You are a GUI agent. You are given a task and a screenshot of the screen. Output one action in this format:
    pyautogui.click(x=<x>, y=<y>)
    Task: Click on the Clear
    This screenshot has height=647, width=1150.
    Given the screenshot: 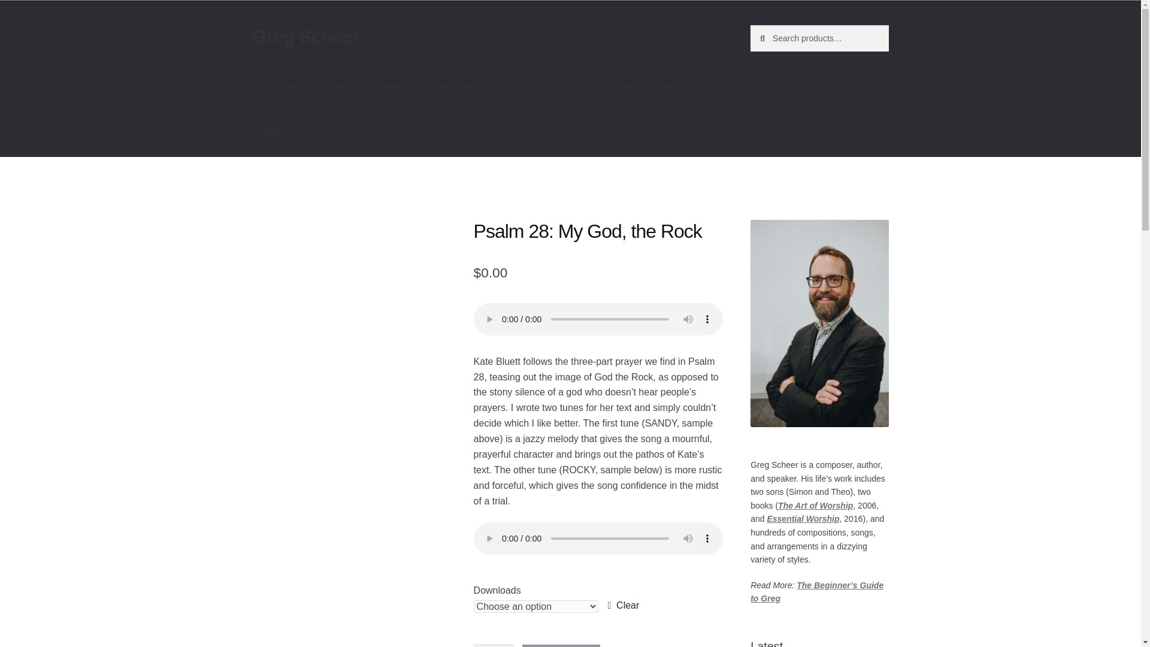 What is the action you would take?
    pyautogui.click(x=624, y=605)
    